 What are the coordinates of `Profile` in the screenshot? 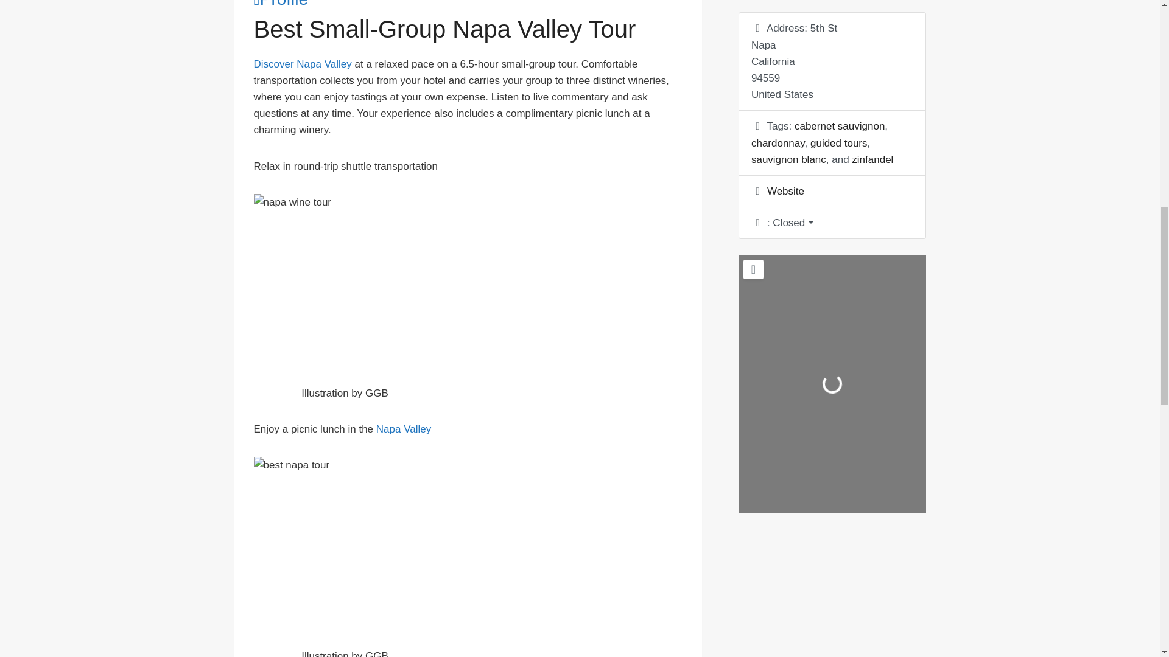 It's located at (281, 4).